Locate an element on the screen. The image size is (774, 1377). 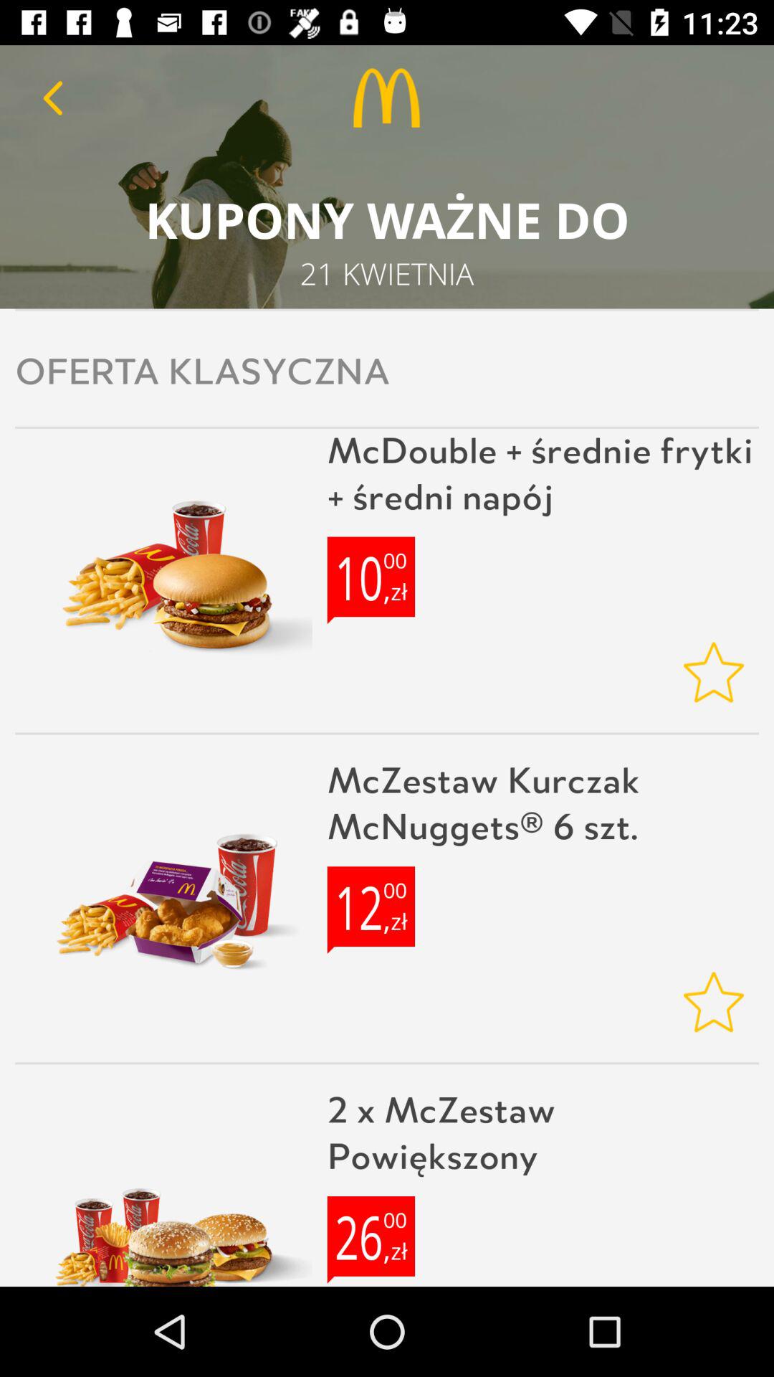
select rating botton is located at coordinates (714, 672).